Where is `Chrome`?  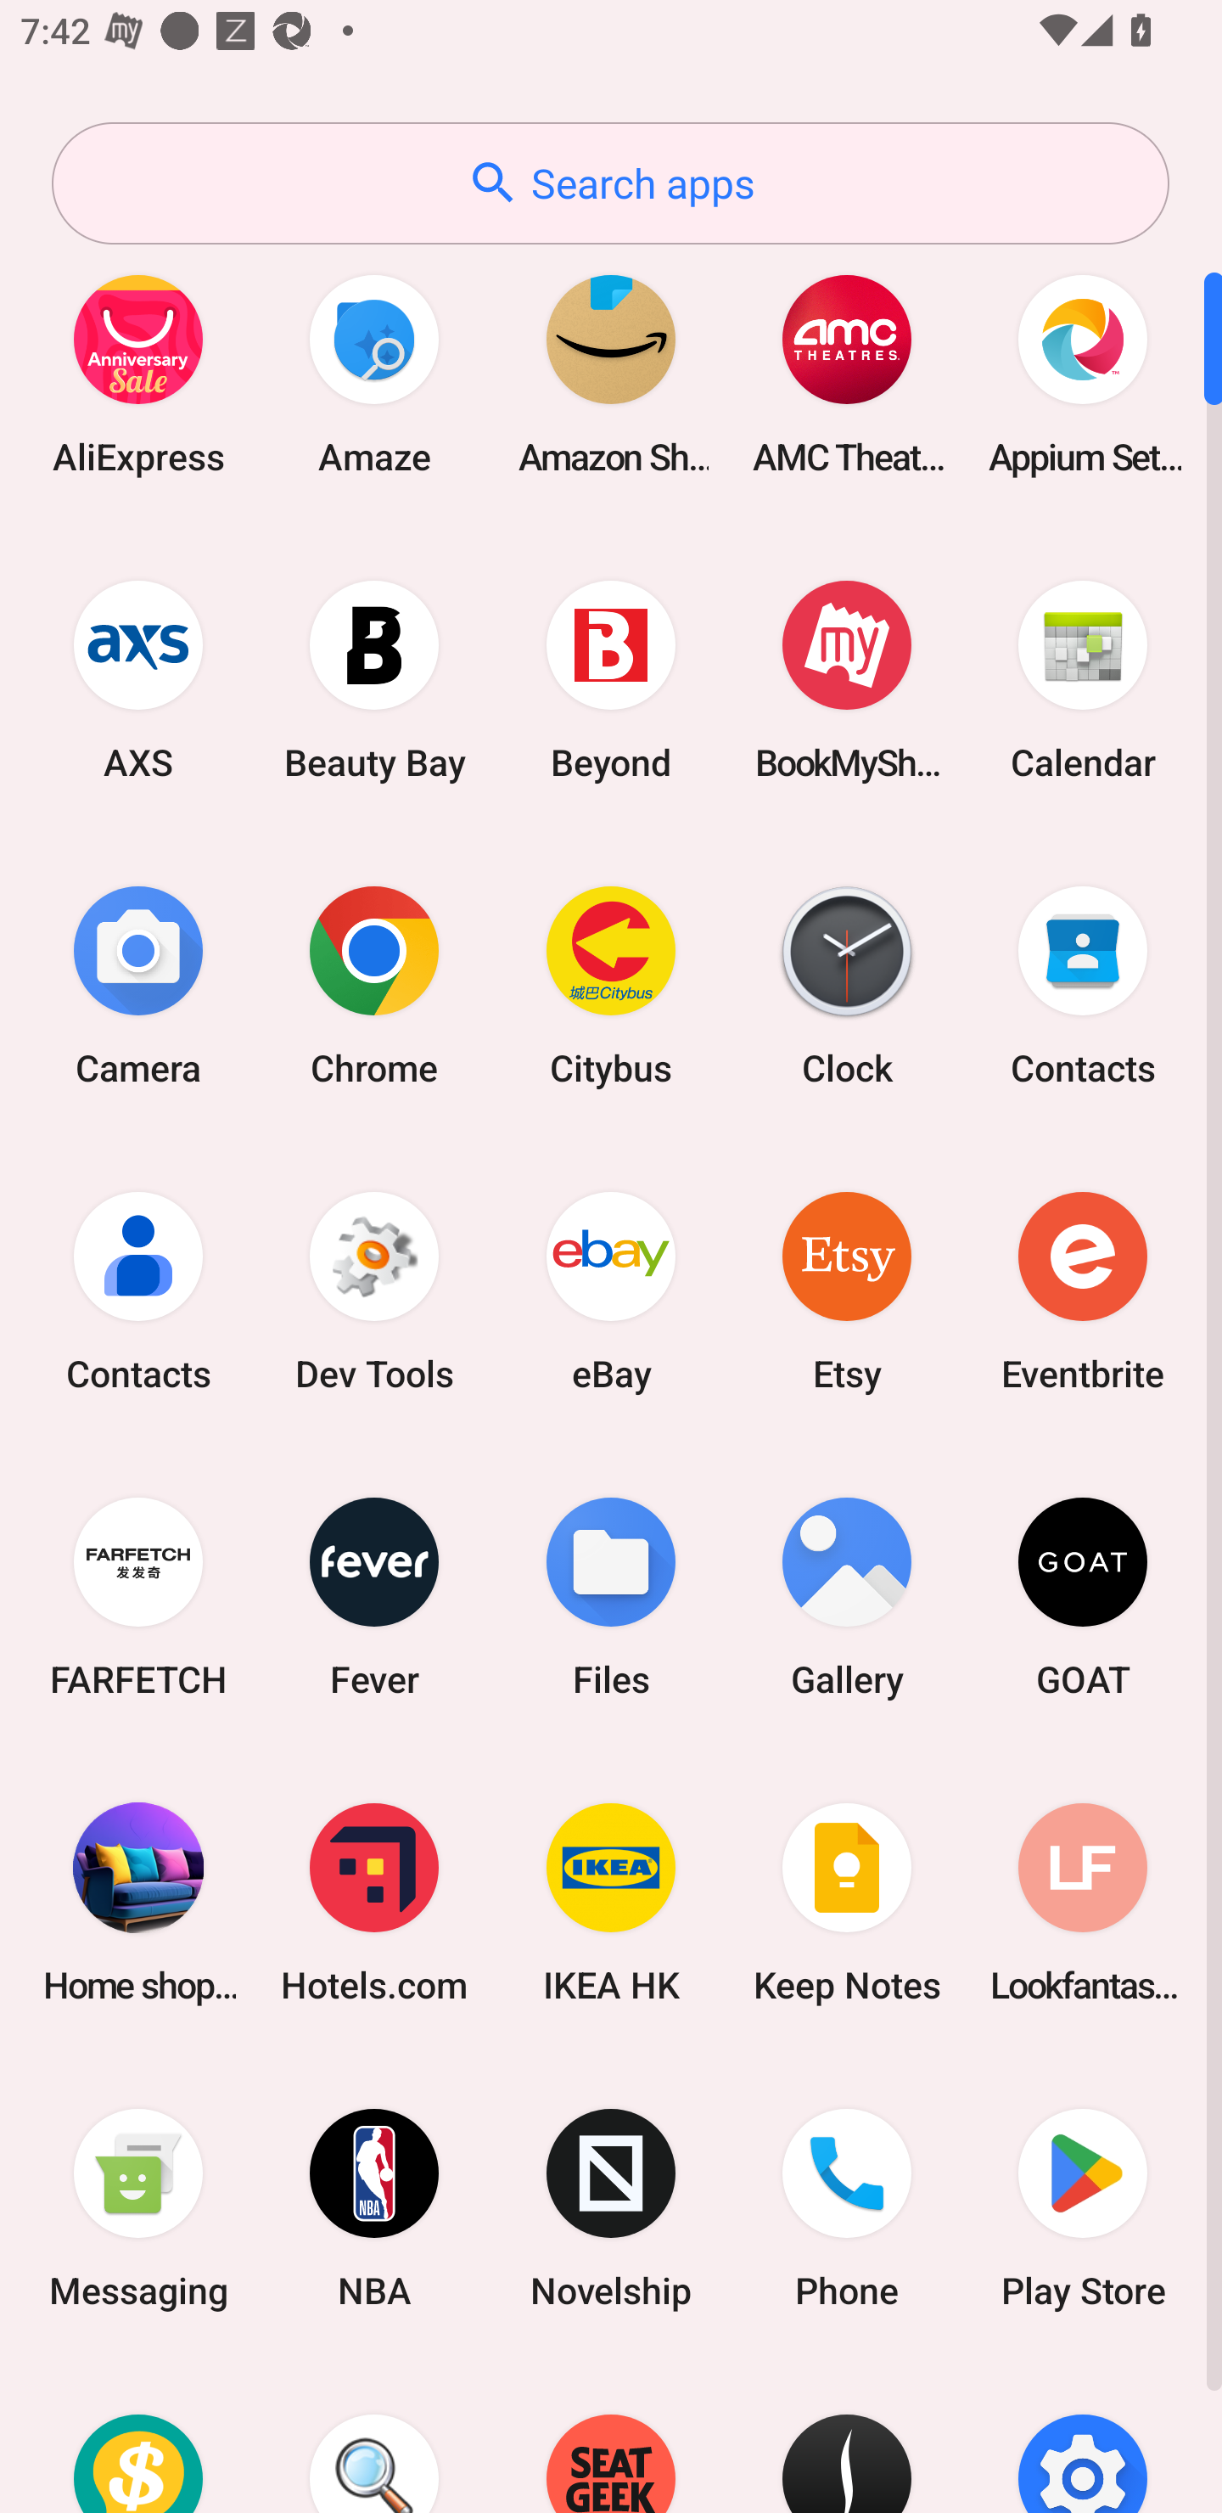 Chrome is located at coordinates (374, 985).